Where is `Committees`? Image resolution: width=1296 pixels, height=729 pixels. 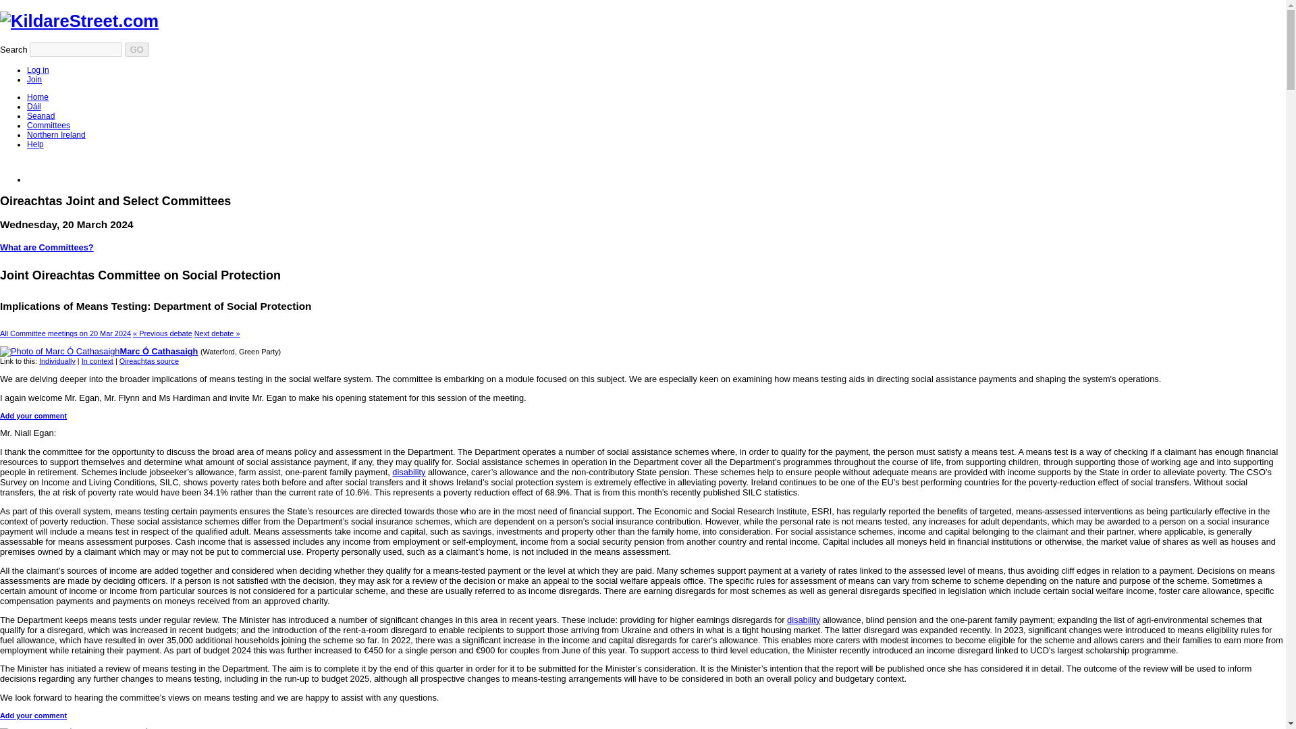
Committees is located at coordinates (49, 126).